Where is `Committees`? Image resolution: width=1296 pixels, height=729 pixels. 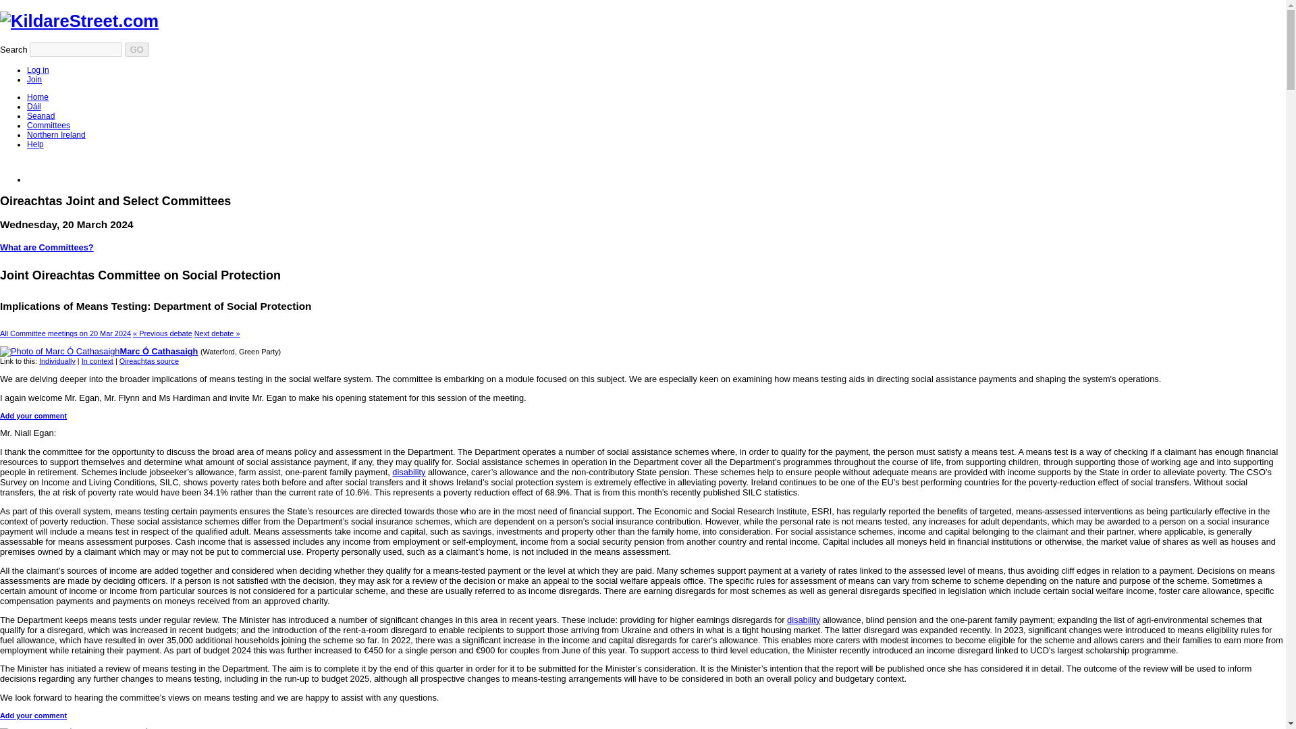
Committees is located at coordinates (49, 126).